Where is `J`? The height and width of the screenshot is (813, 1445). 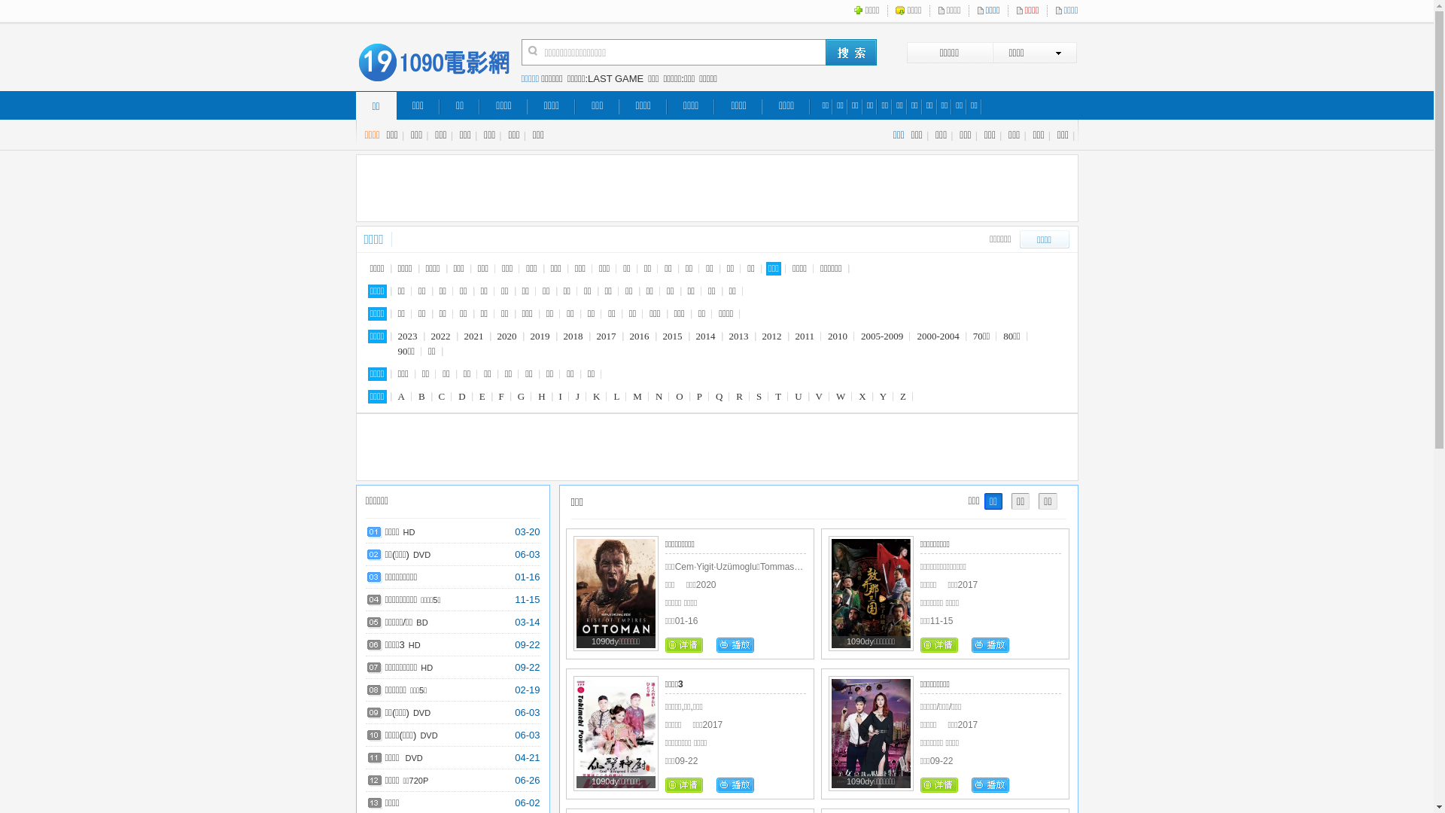
J is located at coordinates (578, 397).